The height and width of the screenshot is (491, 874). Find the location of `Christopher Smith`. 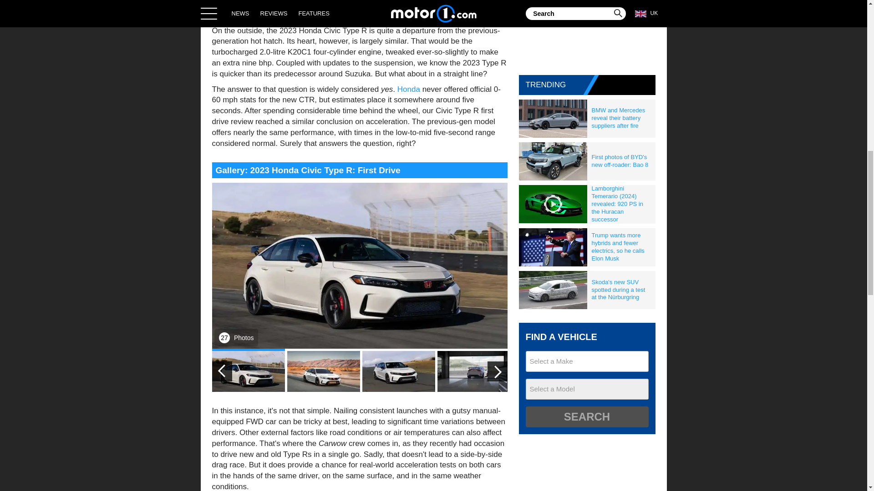

Christopher Smith is located at coordinates (330, 1).